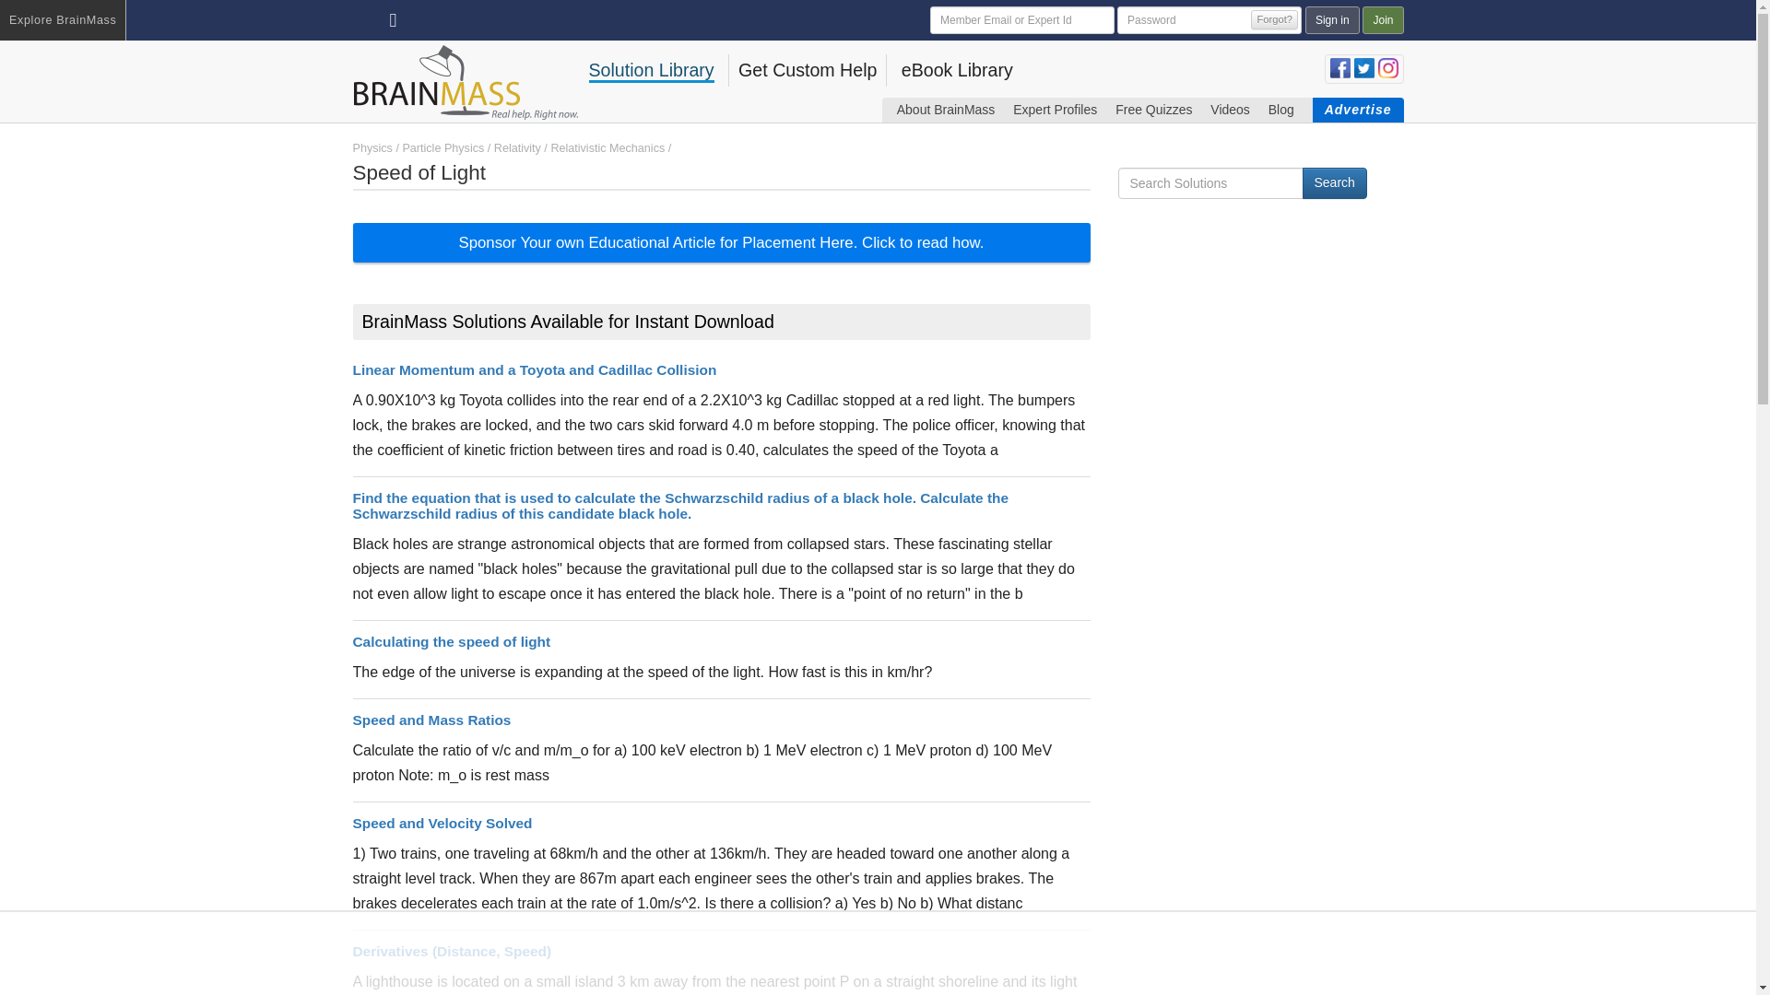 The image size is (1770, 995). What do you see at coordinates (1055, 109) in the screenshot?
I see `Expert Profiles` at bounding box center [1055, 109].